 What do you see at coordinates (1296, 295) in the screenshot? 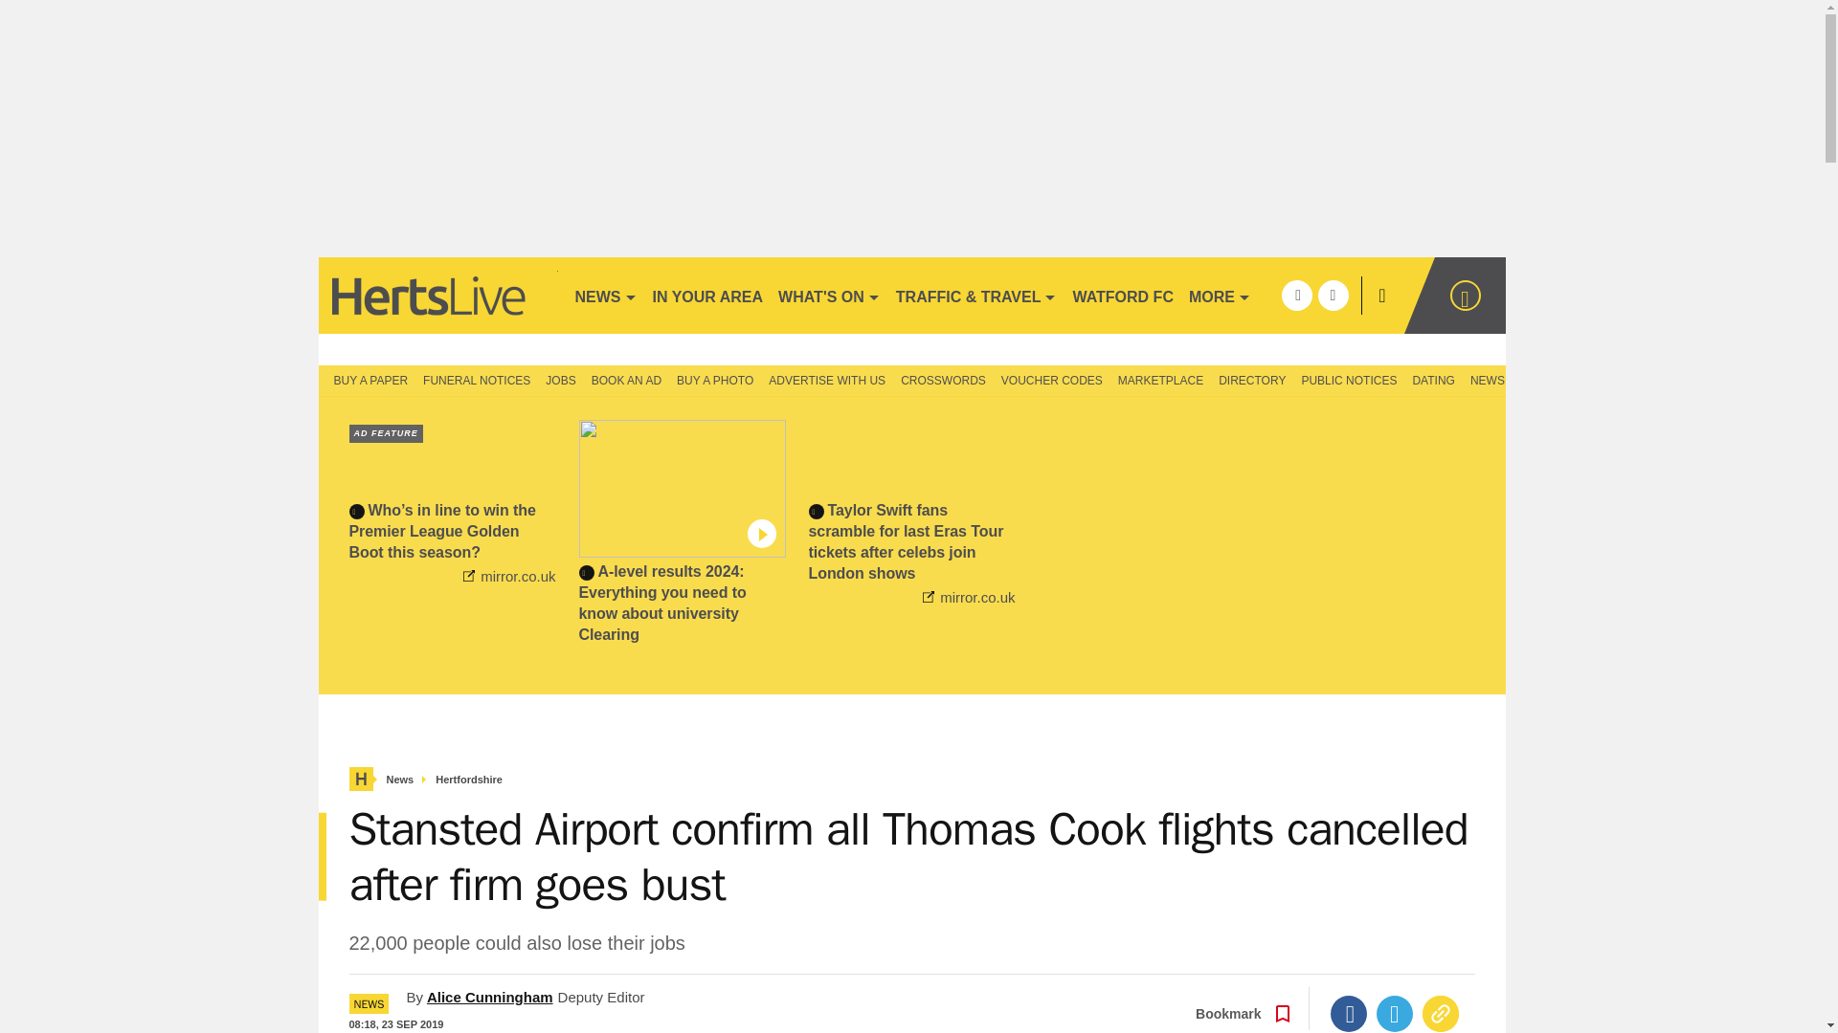
I see `facebook` at bounding box center [1296, 295].